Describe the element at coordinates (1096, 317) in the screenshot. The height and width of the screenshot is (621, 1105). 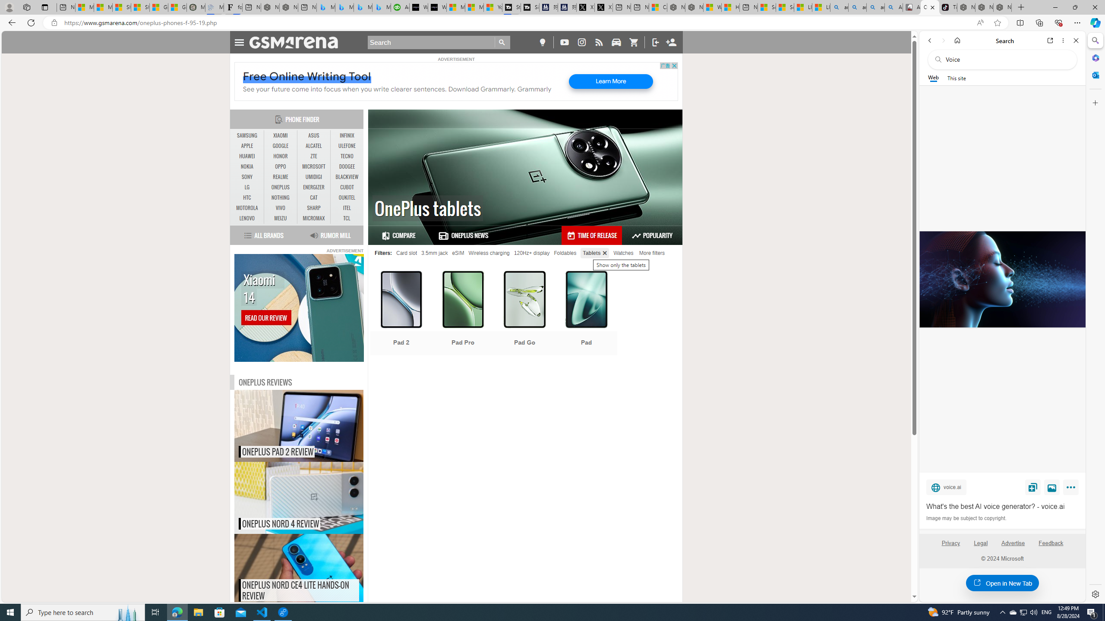
I see `Side bar` at that location.